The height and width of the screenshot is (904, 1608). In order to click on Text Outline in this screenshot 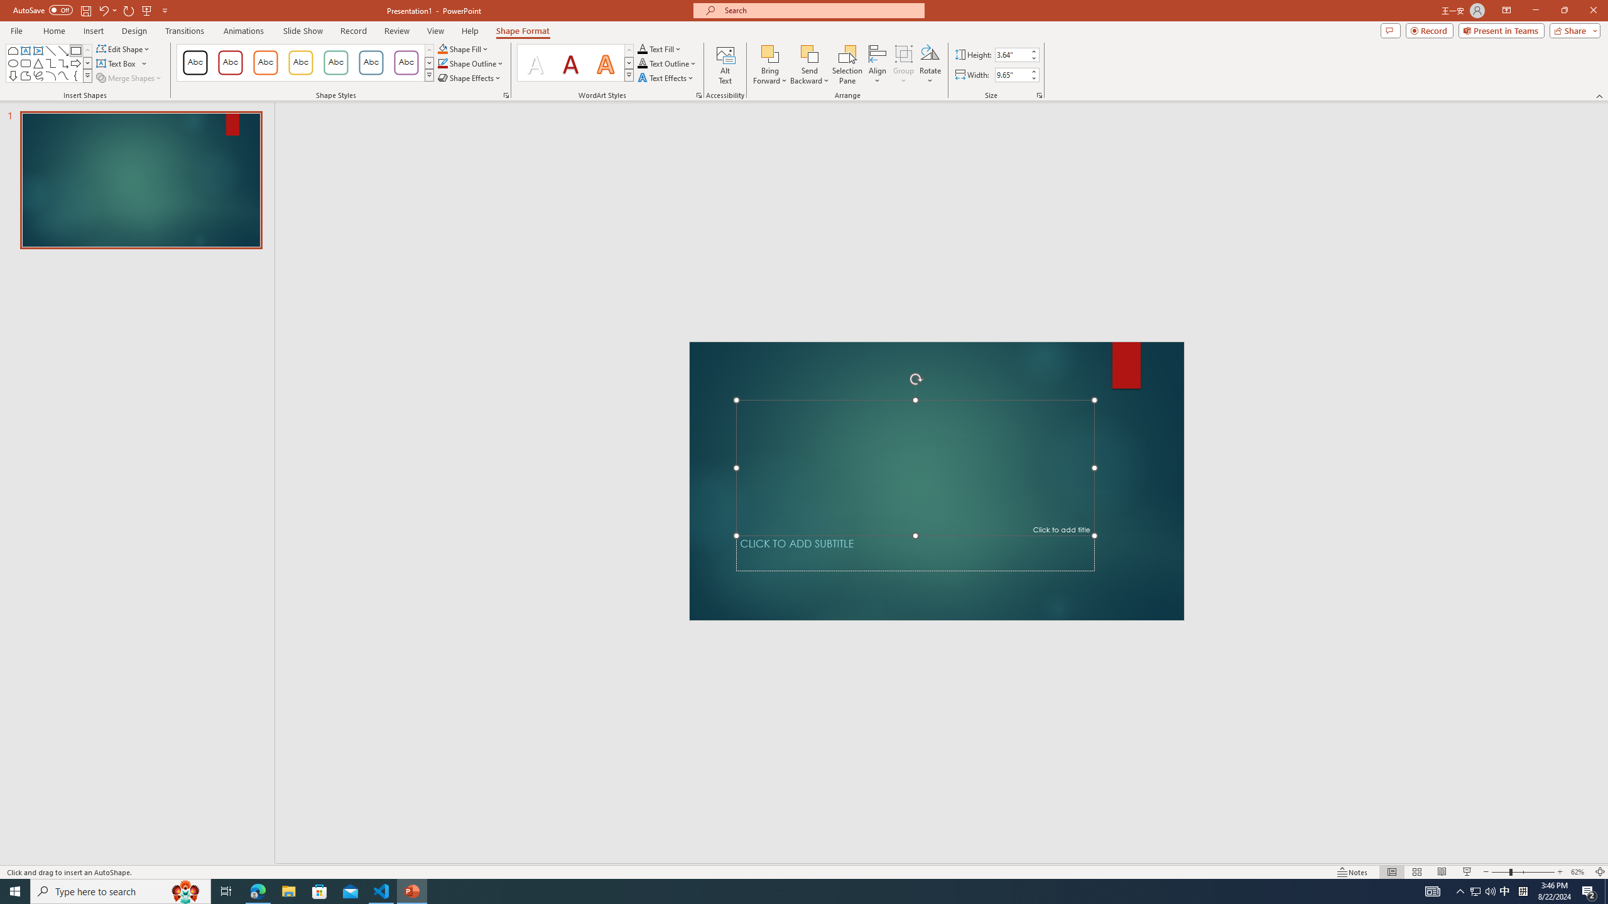, I will do `click(667, 63)`.